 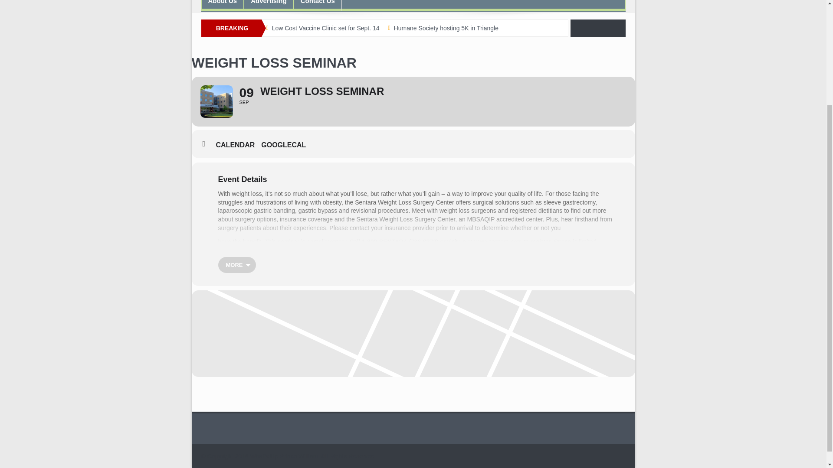 What do you see at coordinates (318, 5) in the screenshot?
I see `Contact Us` at bounding box center [318, 5].